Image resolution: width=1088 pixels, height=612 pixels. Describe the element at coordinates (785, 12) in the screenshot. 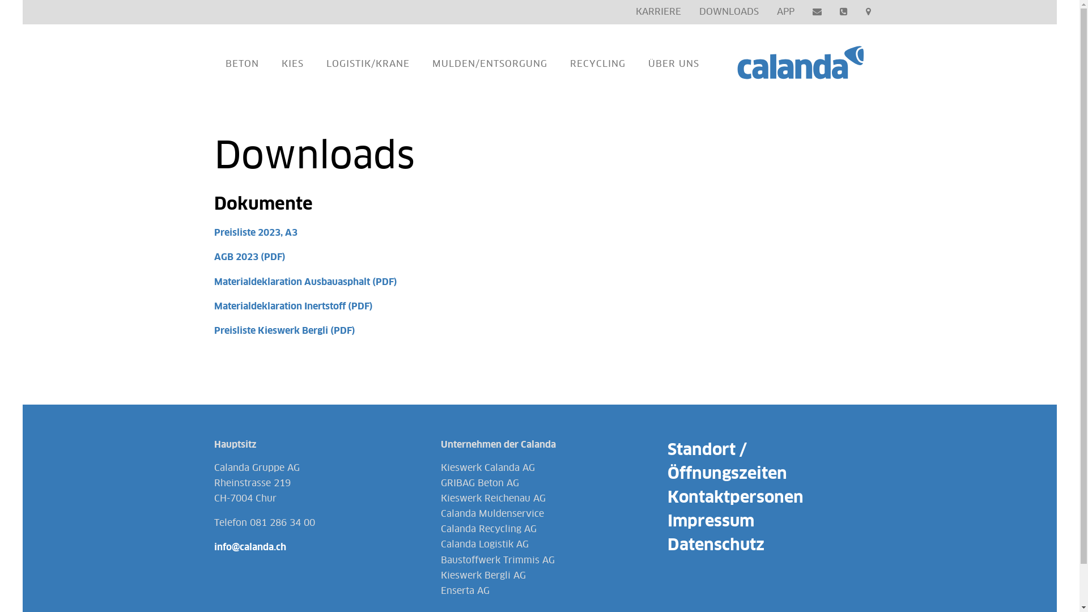

I see `APP` at that location.